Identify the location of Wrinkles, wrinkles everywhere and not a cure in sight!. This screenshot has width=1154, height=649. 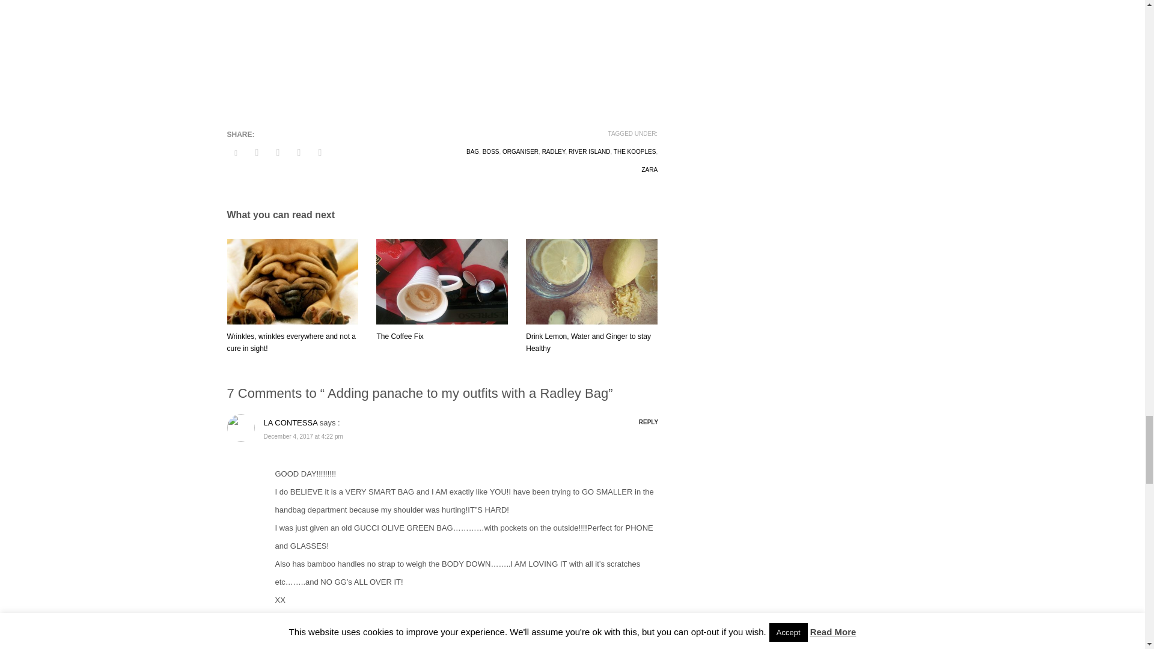
(292, 343).